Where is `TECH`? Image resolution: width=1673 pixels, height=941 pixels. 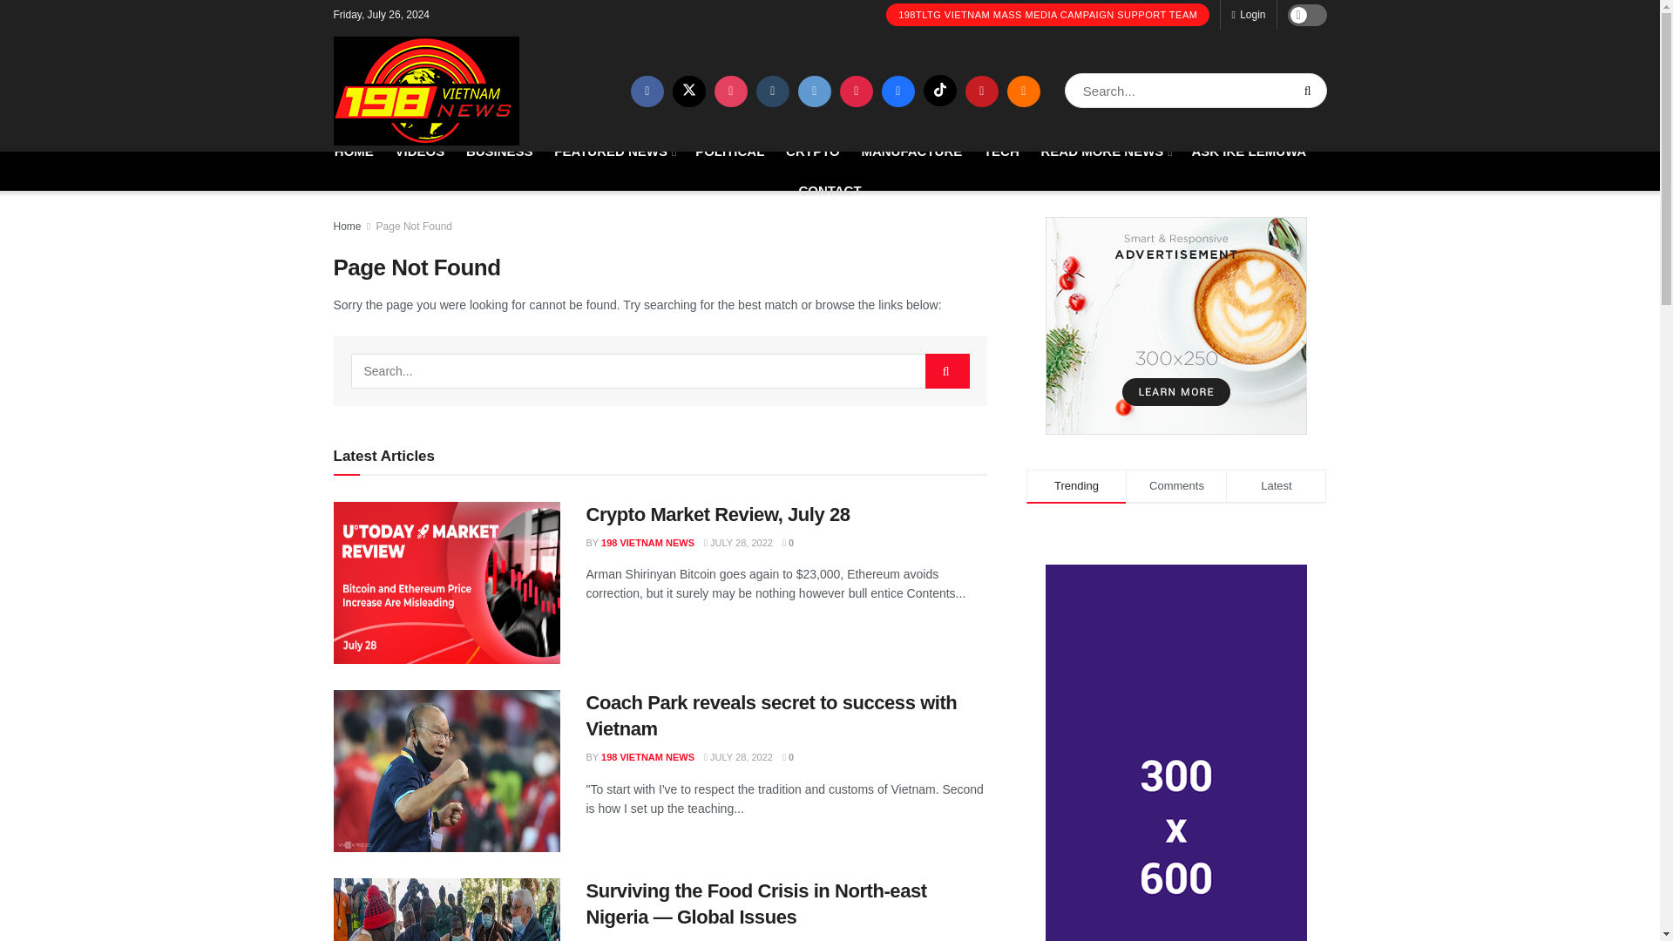 TECH is located at coordinates (1000, 150).